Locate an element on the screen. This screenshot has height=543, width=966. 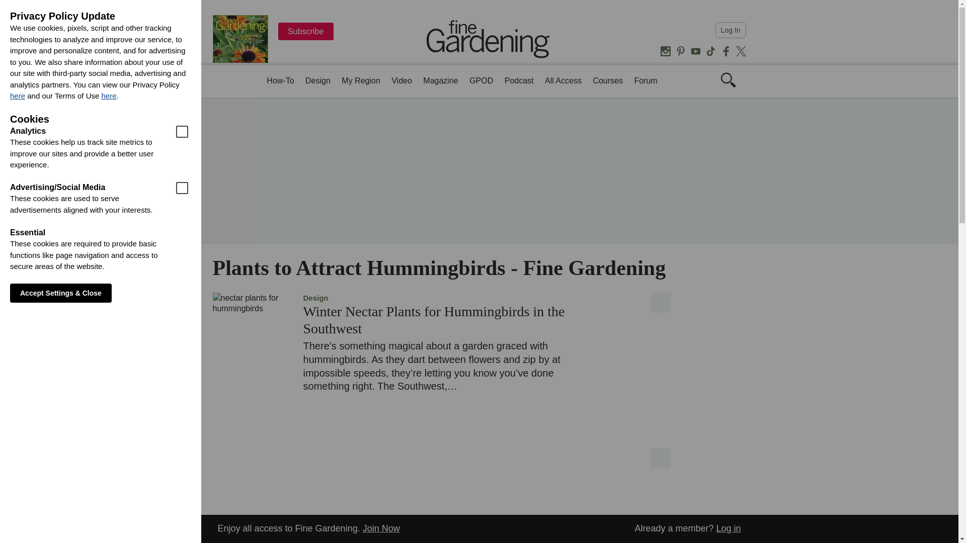
Magazine is located at coordinates (440, 80).